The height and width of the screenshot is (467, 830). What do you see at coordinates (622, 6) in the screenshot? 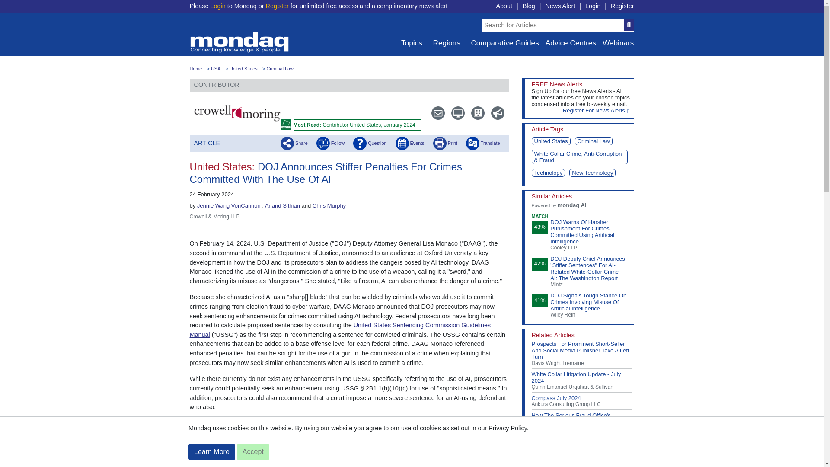
I see `Register` at bounding box center [622, 6].